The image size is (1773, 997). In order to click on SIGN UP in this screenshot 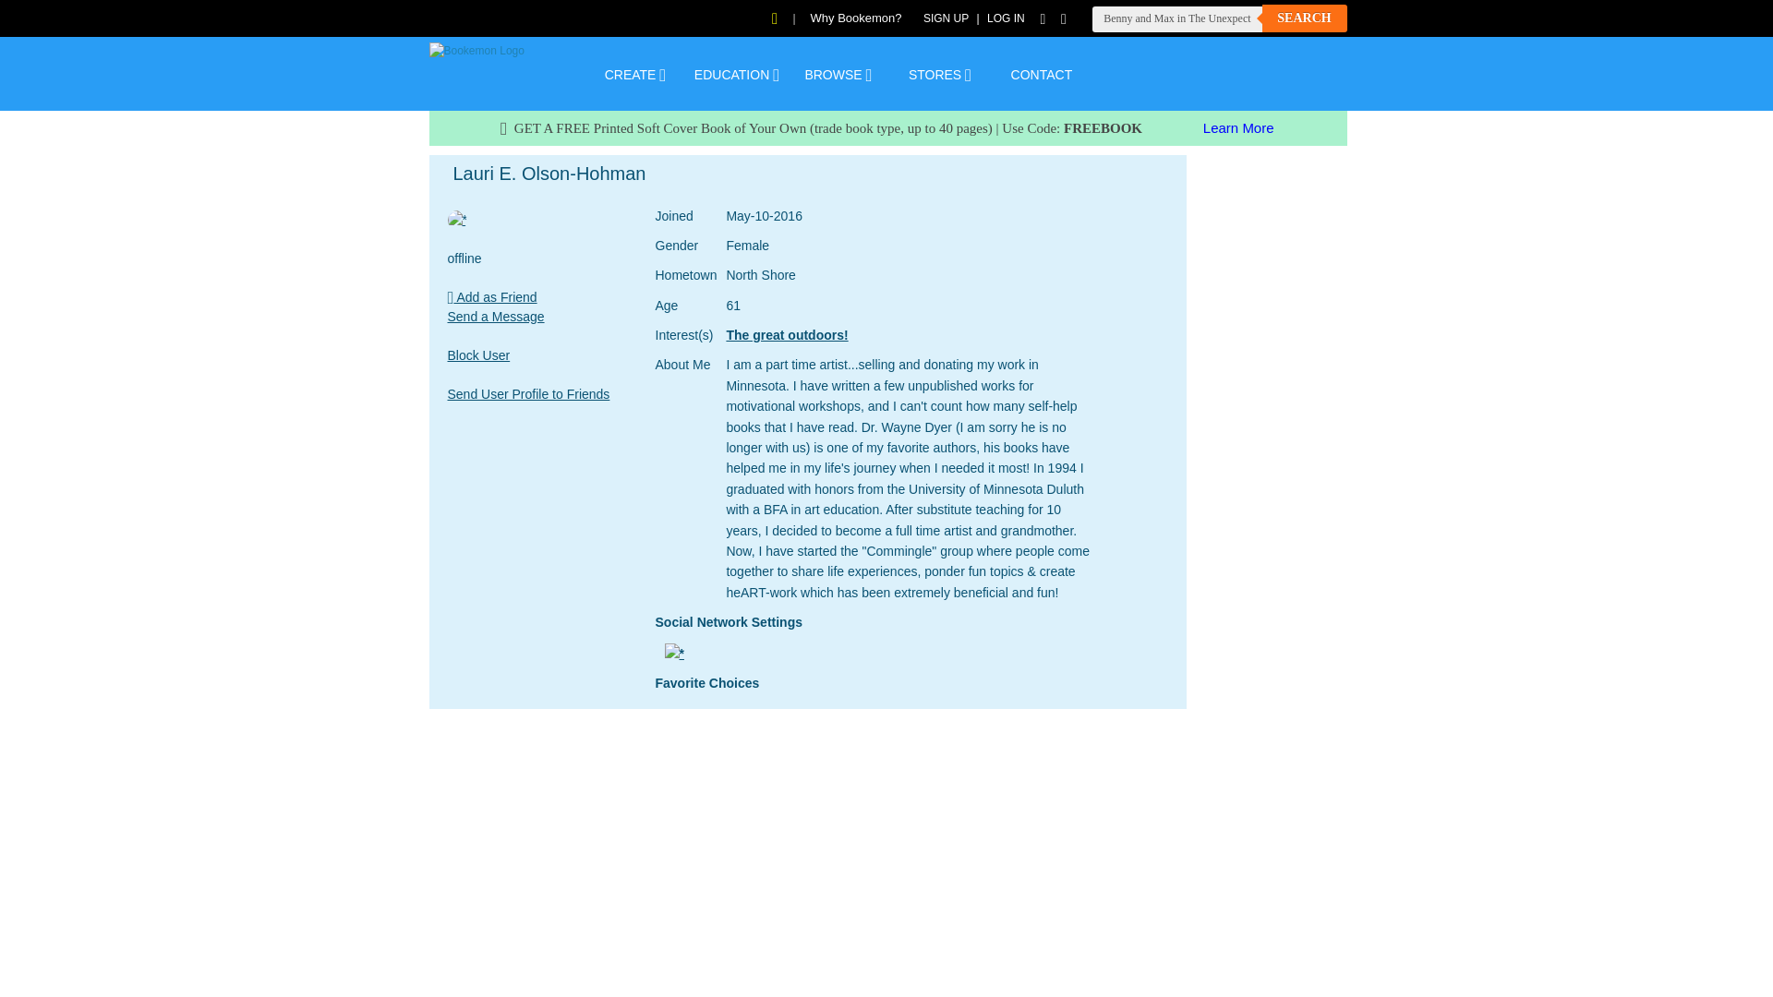, I will do `click(946, 18)`.